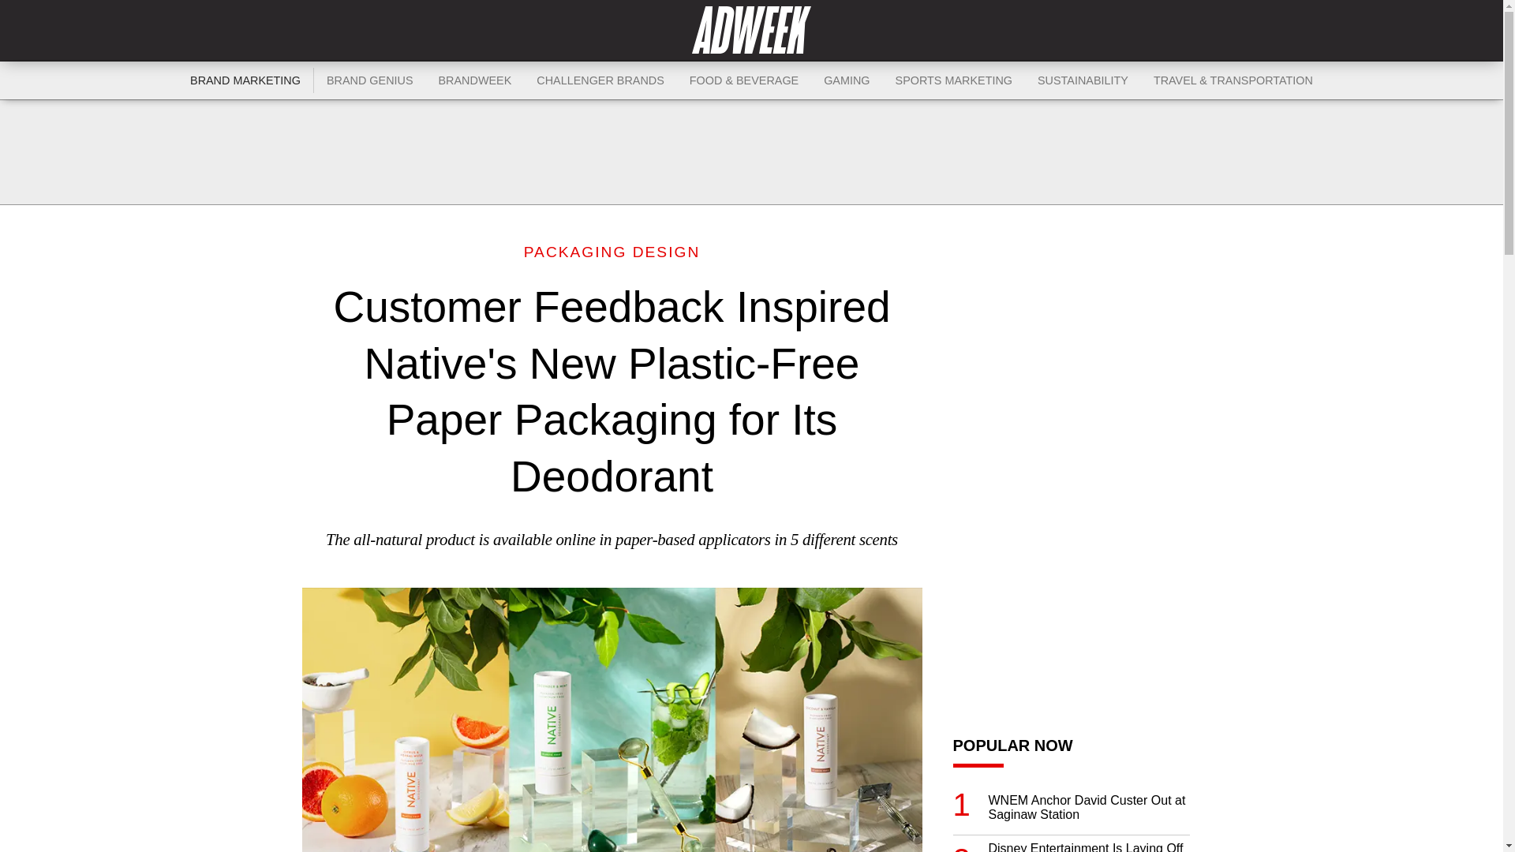 The image size is (1515, 852). What do you see at coordinates (846, 80) in the screenshot?
I see `GAMING` at bounding box center [846, 80].